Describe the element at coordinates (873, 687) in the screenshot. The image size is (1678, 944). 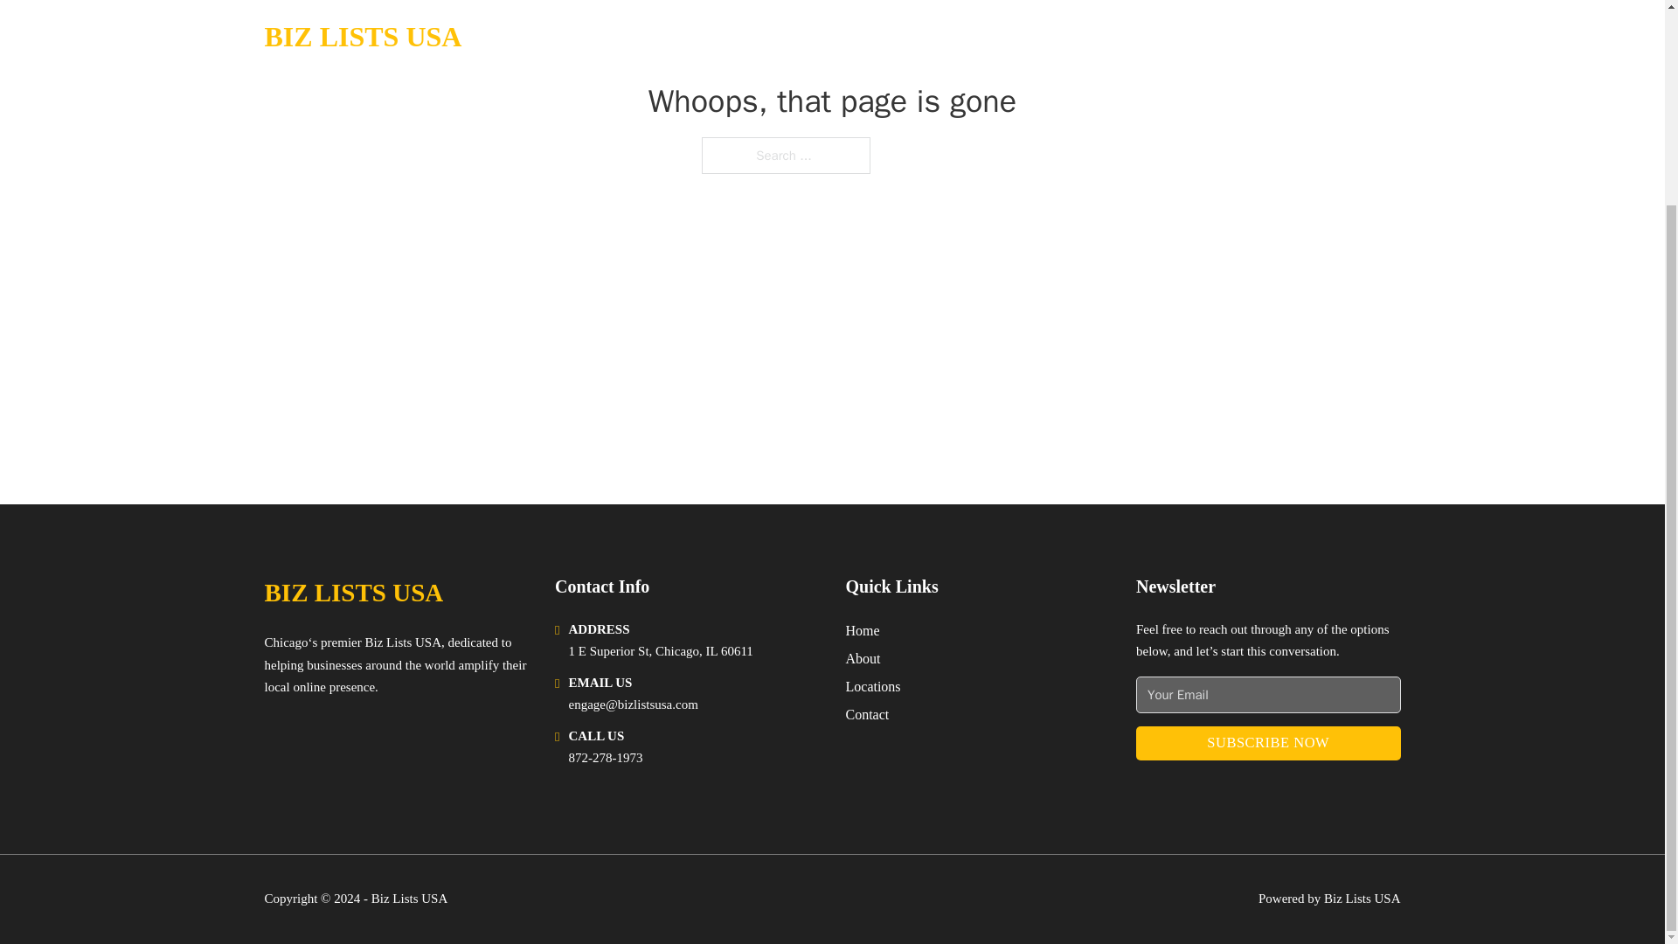
I see `Locations` at that location.